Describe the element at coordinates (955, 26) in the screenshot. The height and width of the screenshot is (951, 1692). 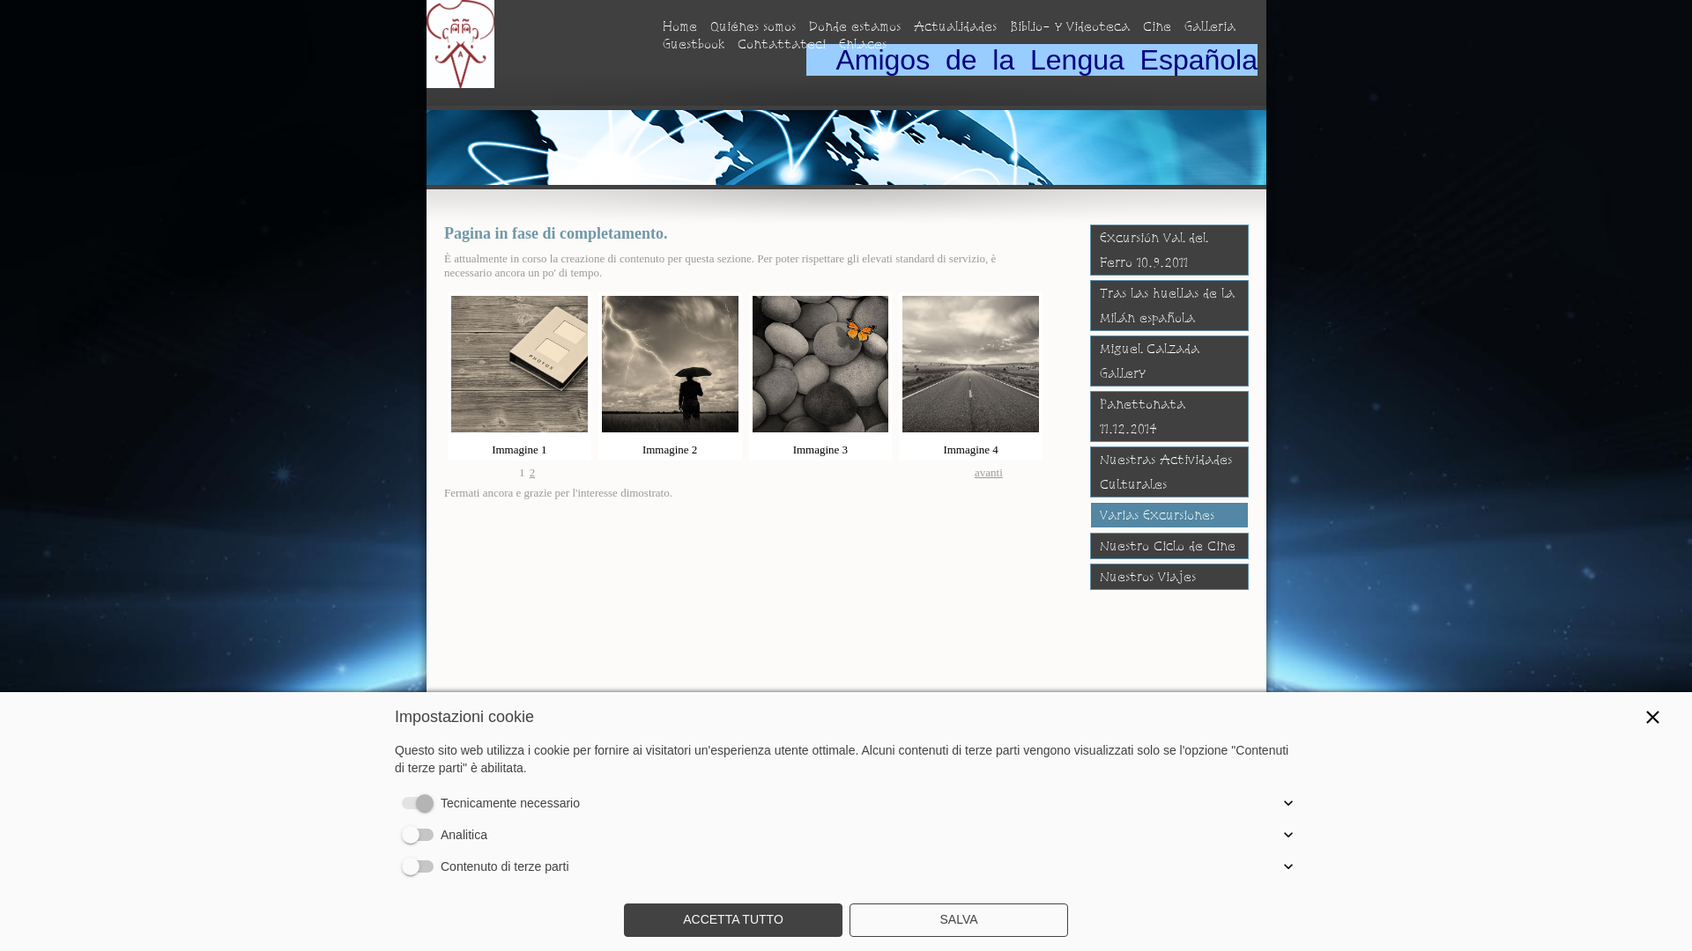
I see `Actualidades` at that location.